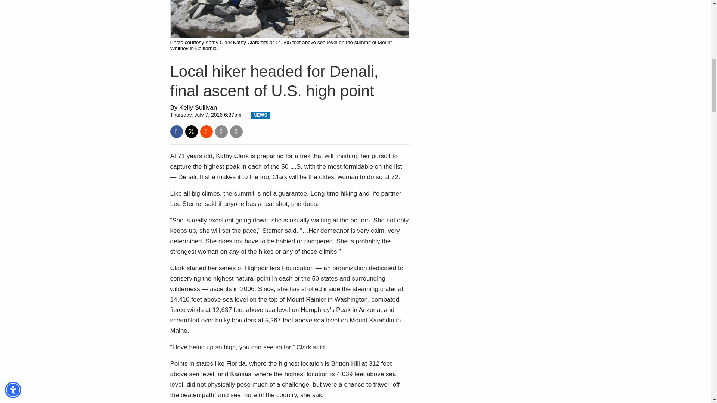 This screenshot has width=717, height=403. I want to click on Post to Twitter, so click(191, 131).